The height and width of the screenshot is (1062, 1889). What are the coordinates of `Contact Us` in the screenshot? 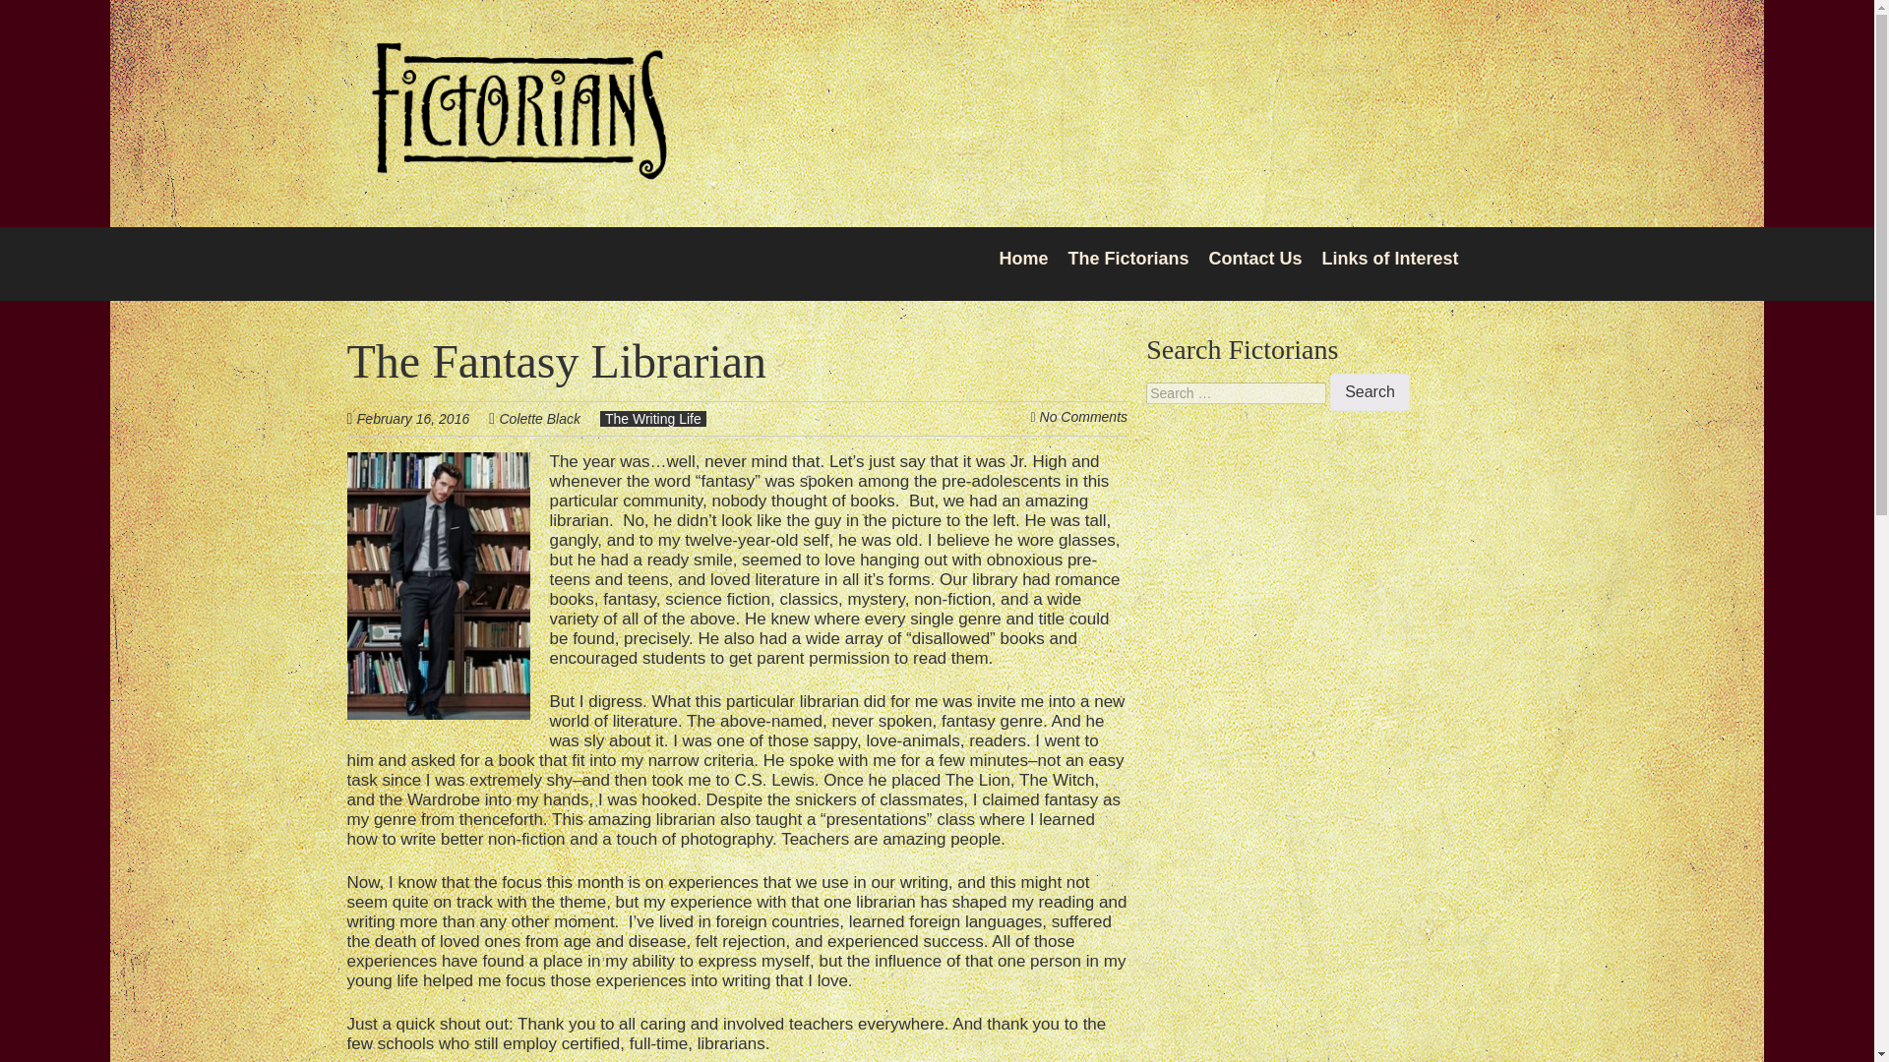 It's located at (1254, 258).